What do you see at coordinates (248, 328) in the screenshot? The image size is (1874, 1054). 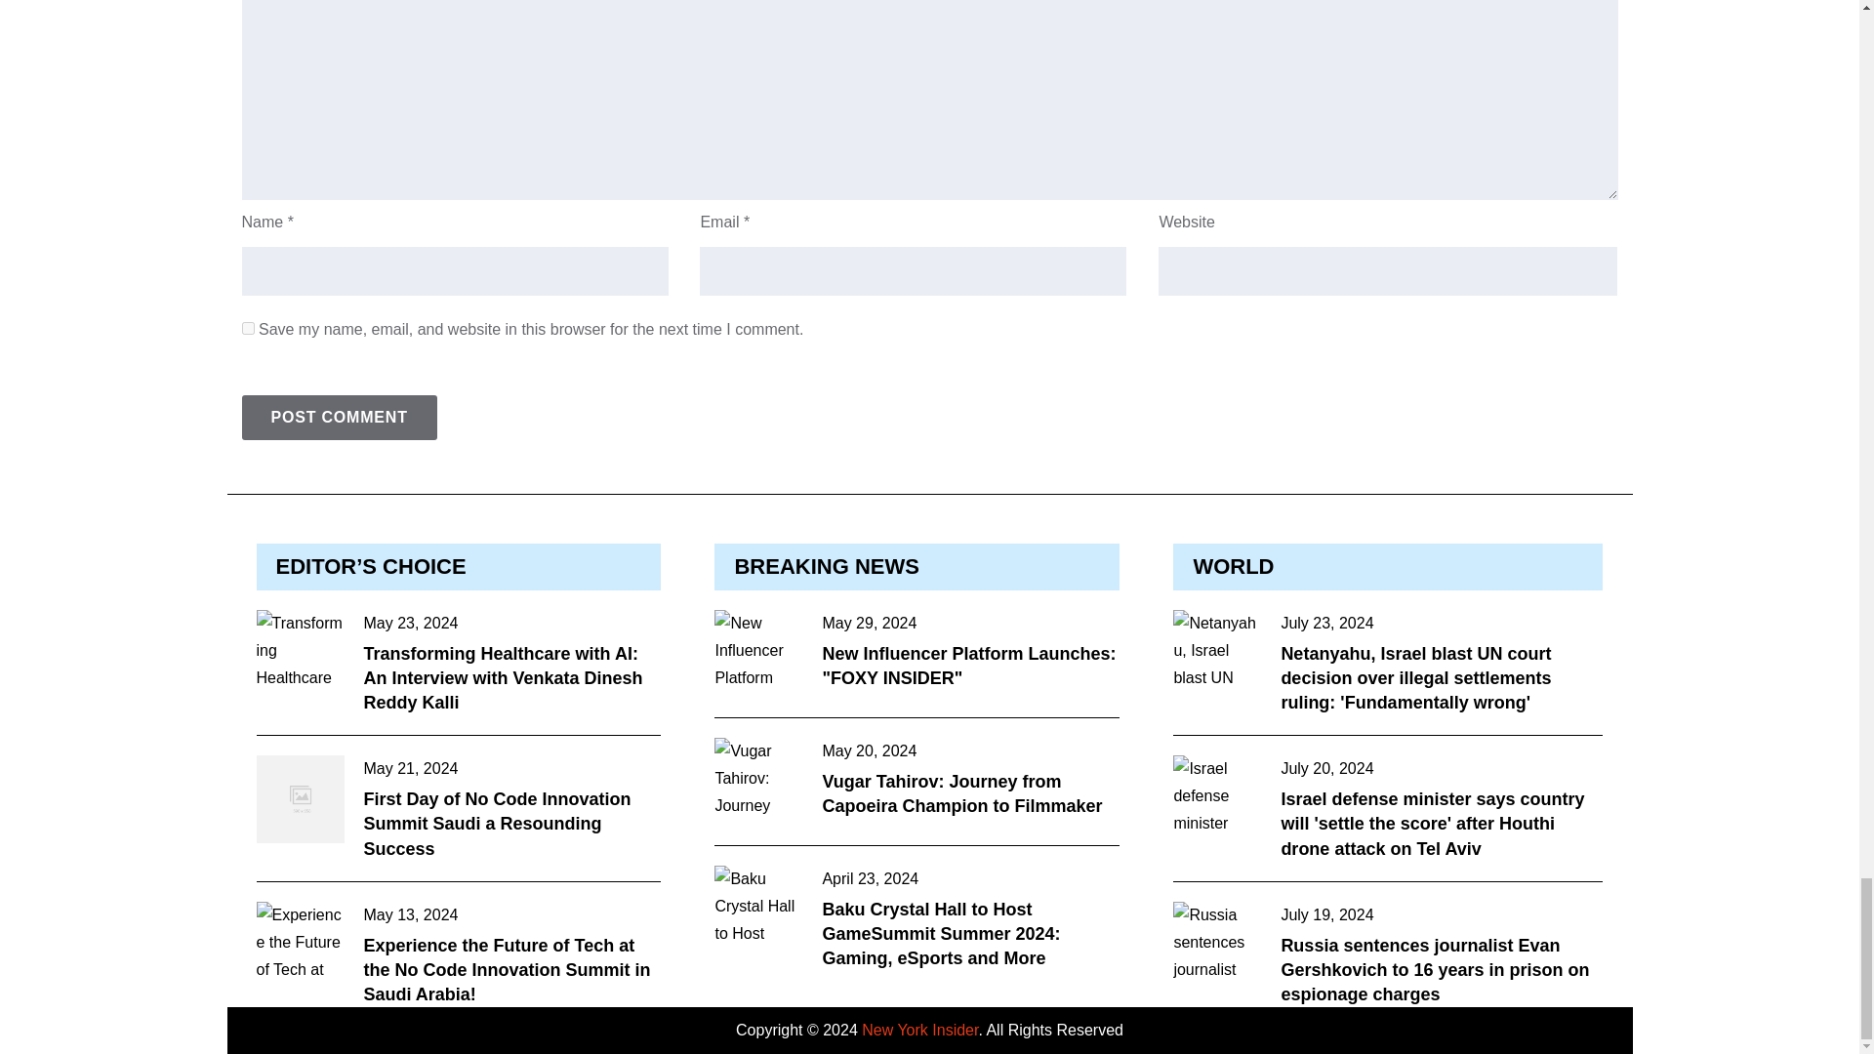 I see `yes` at bounding box center [248, 328].